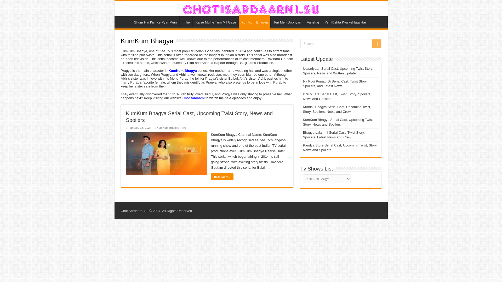 This screenshot has height=282, width=502. Describe the element at coordinates (287, 21) in the screenshot. I see `Teri Meri Dooriyan` at that location.